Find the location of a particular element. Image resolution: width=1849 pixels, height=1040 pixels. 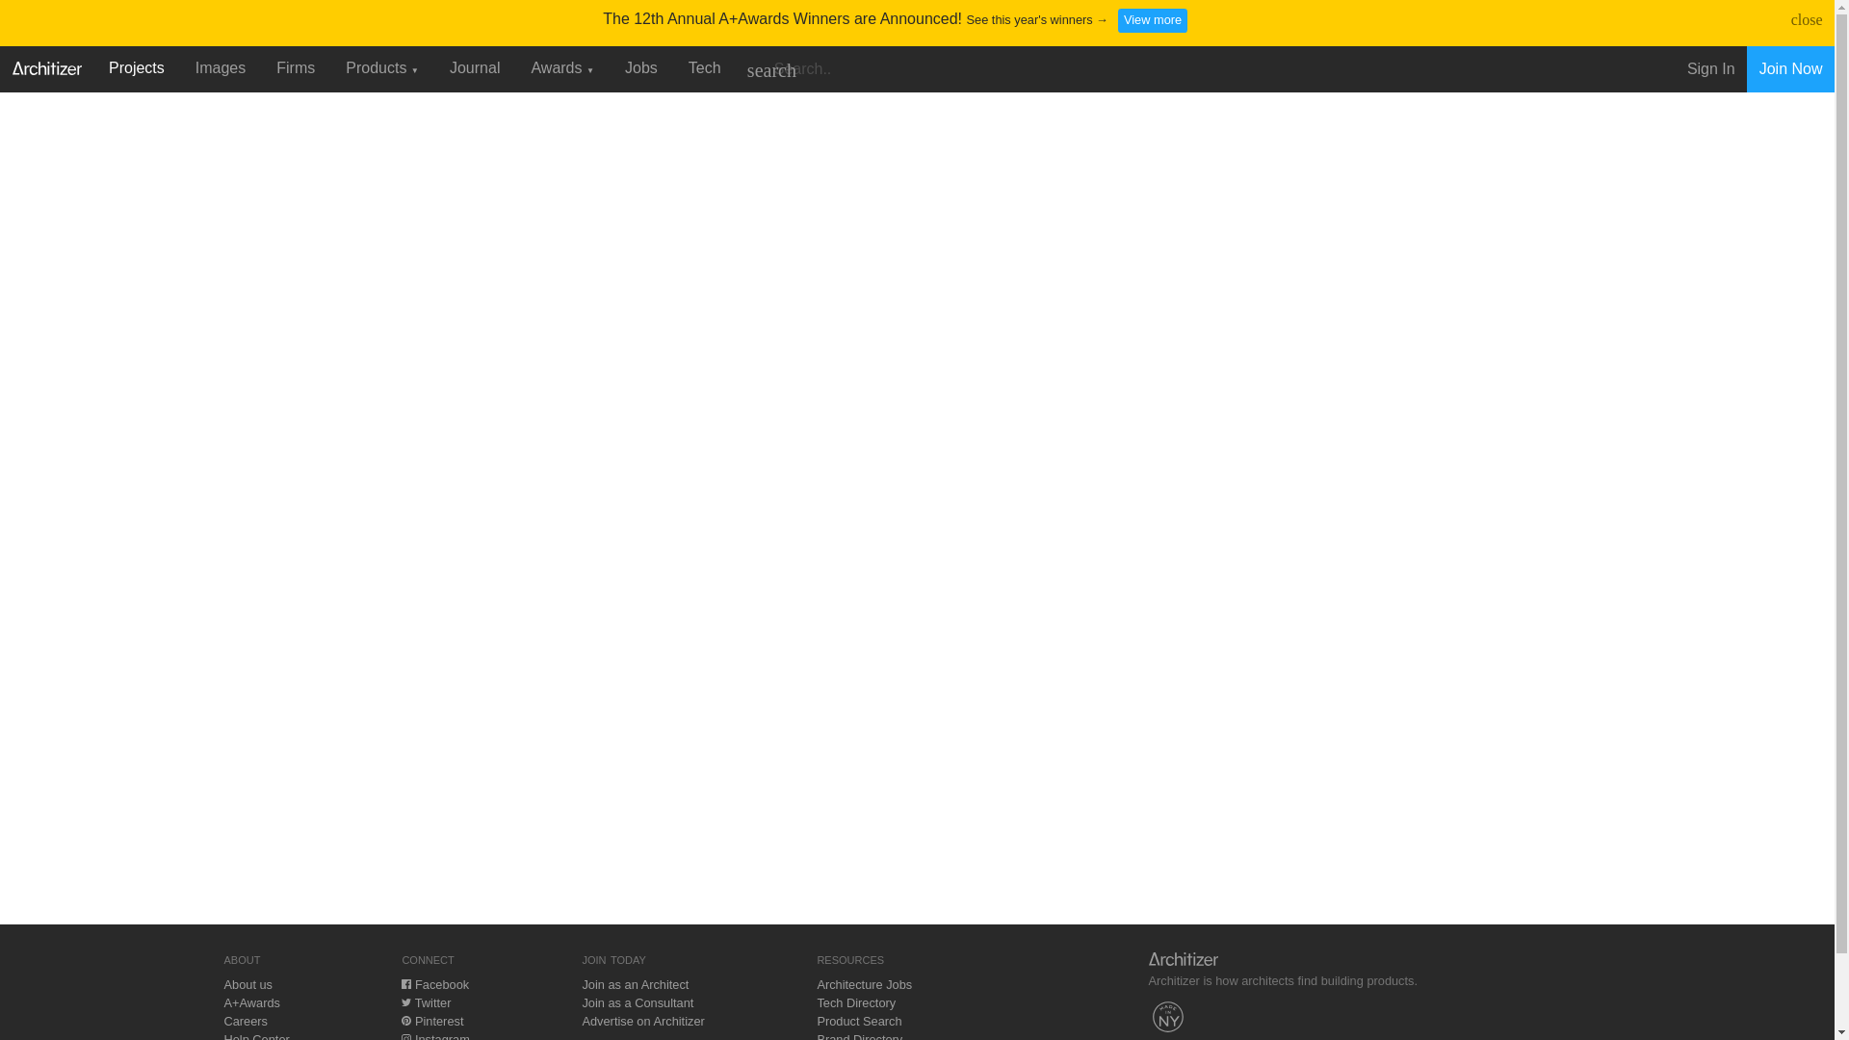

Jobs is located at coordinates (641, 67).